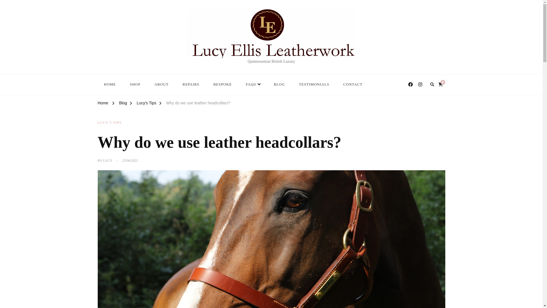  What do you see at coordinates (103, 104) in the screenshot?
I see `Home` at bounding box center [103, 104].